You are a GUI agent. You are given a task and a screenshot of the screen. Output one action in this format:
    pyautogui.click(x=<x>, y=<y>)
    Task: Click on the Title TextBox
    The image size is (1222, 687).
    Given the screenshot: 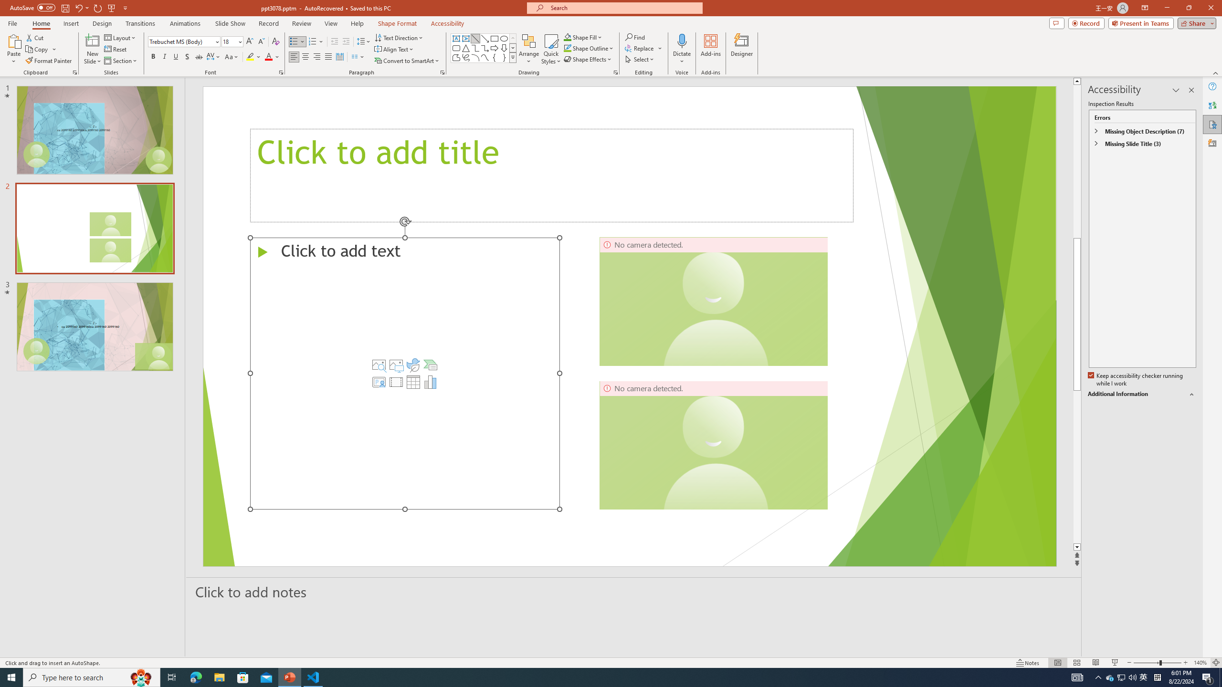 What is the action you would take?
    pyautogui.click(x=551, y=176)
    